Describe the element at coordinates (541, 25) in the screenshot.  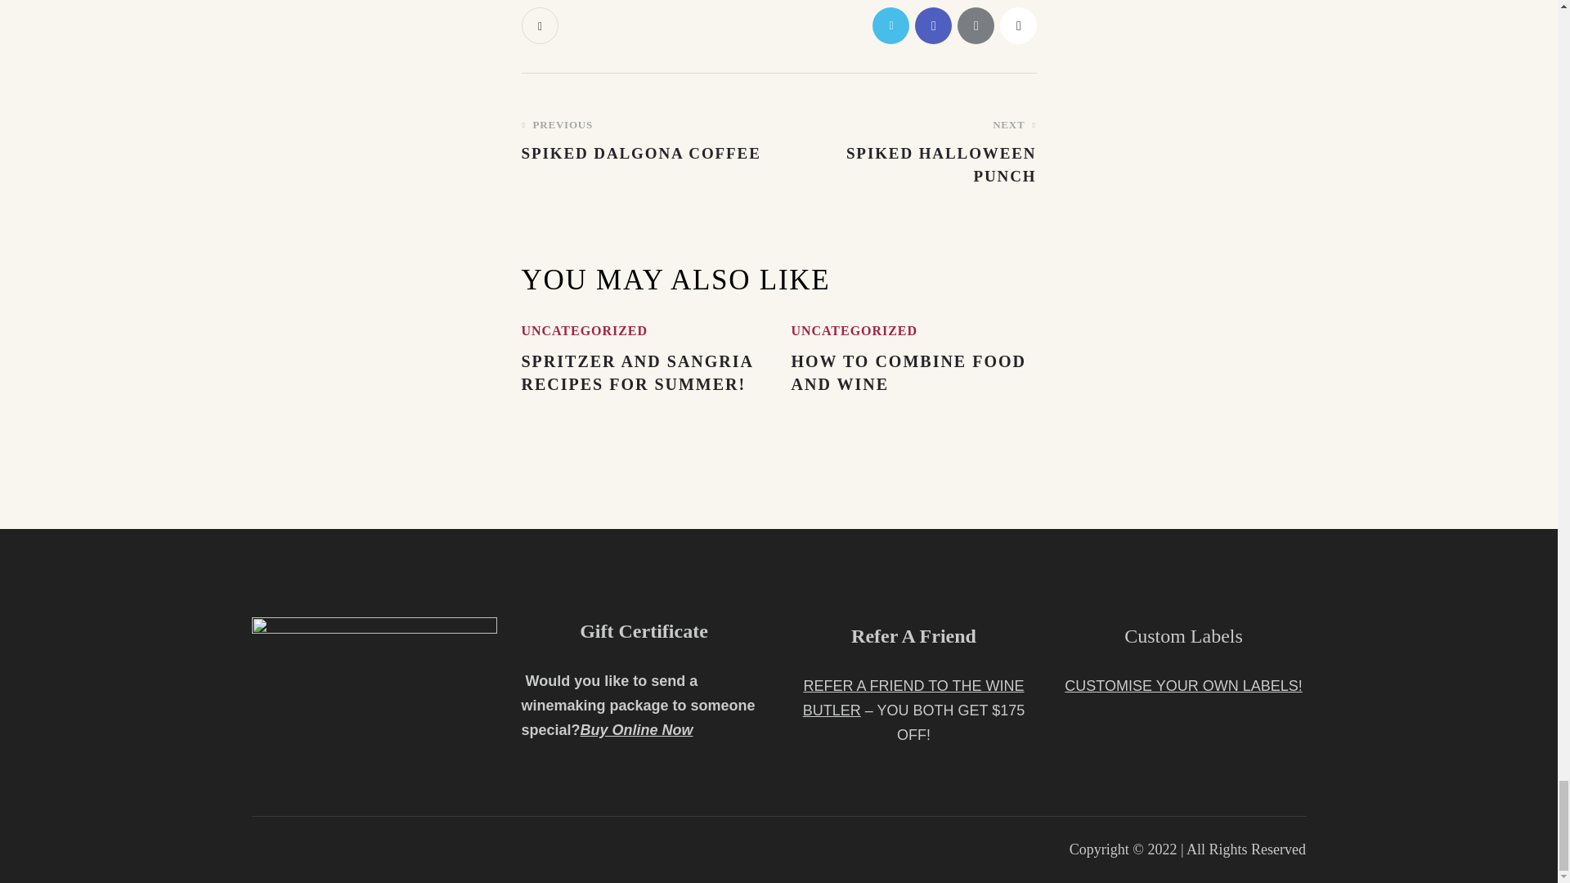
I see `Like` at that location.